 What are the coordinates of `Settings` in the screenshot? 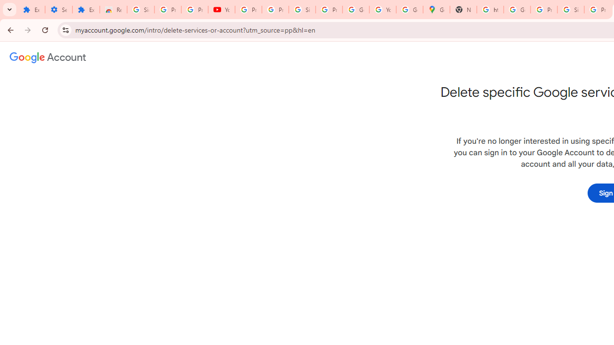 It's located at (59, 10).